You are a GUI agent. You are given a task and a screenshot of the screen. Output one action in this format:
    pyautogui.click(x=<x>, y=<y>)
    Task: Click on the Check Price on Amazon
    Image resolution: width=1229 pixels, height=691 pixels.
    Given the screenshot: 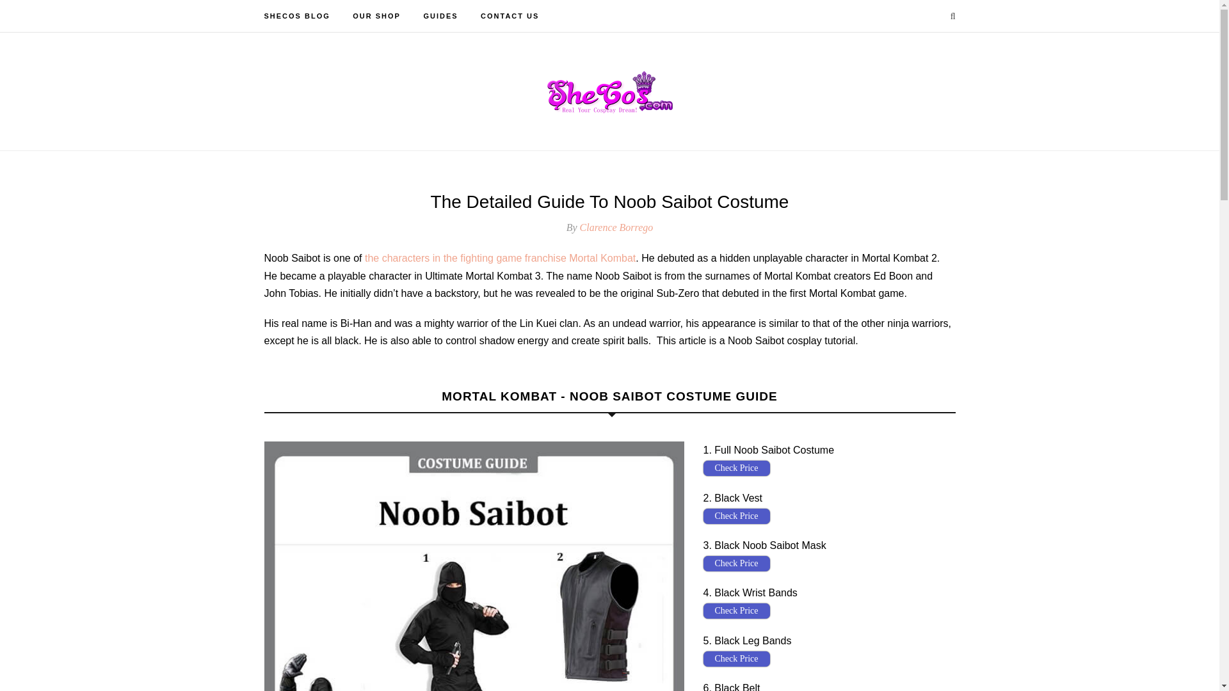 What is the action you would take?
    pyautogui.click(x=736, y=610)
    